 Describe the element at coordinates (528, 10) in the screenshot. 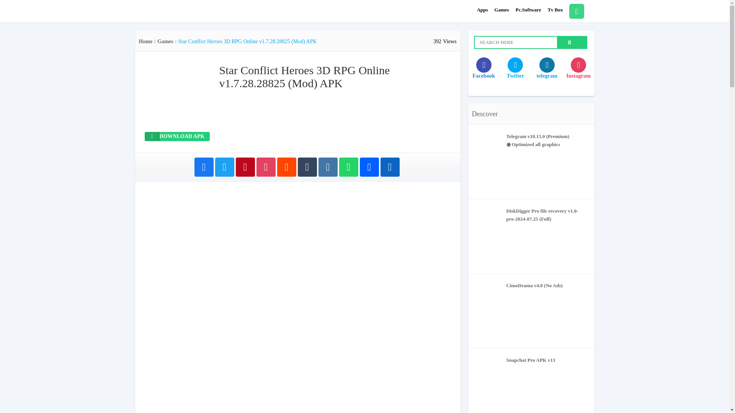

I see `Pc.Software` at that location.